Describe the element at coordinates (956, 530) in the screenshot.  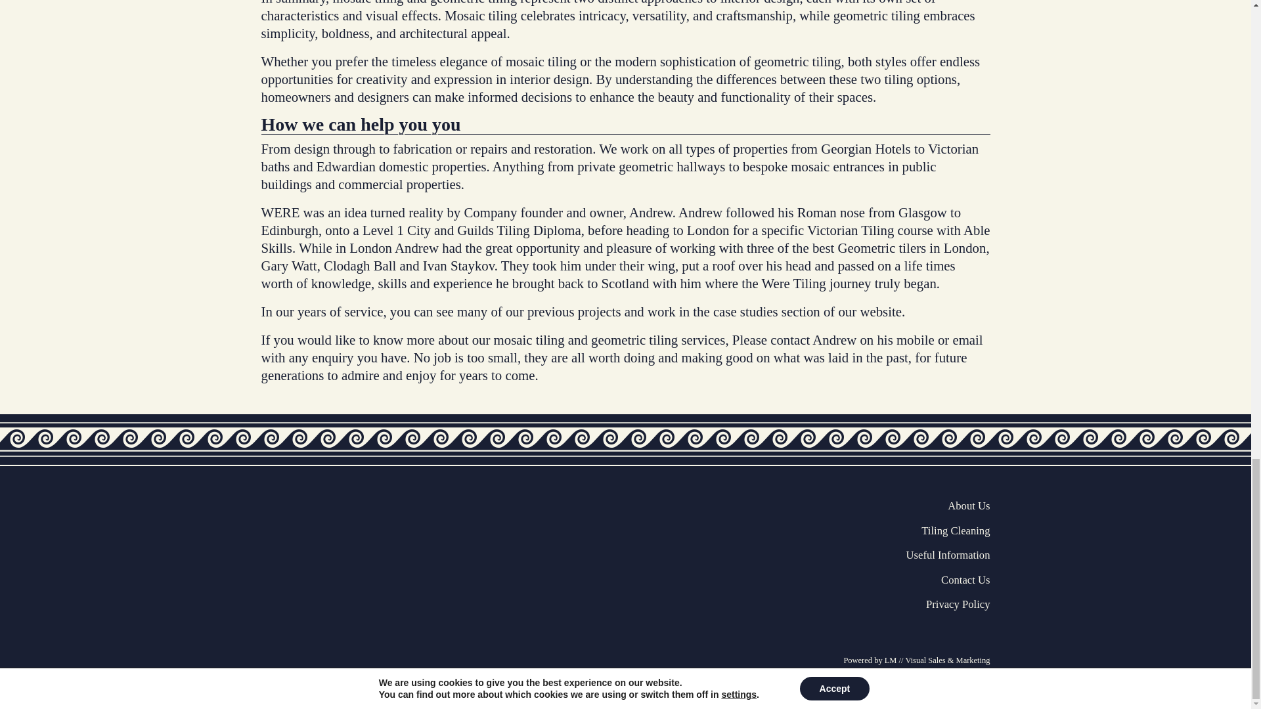
I see `Tiling Cleaning` at that location.